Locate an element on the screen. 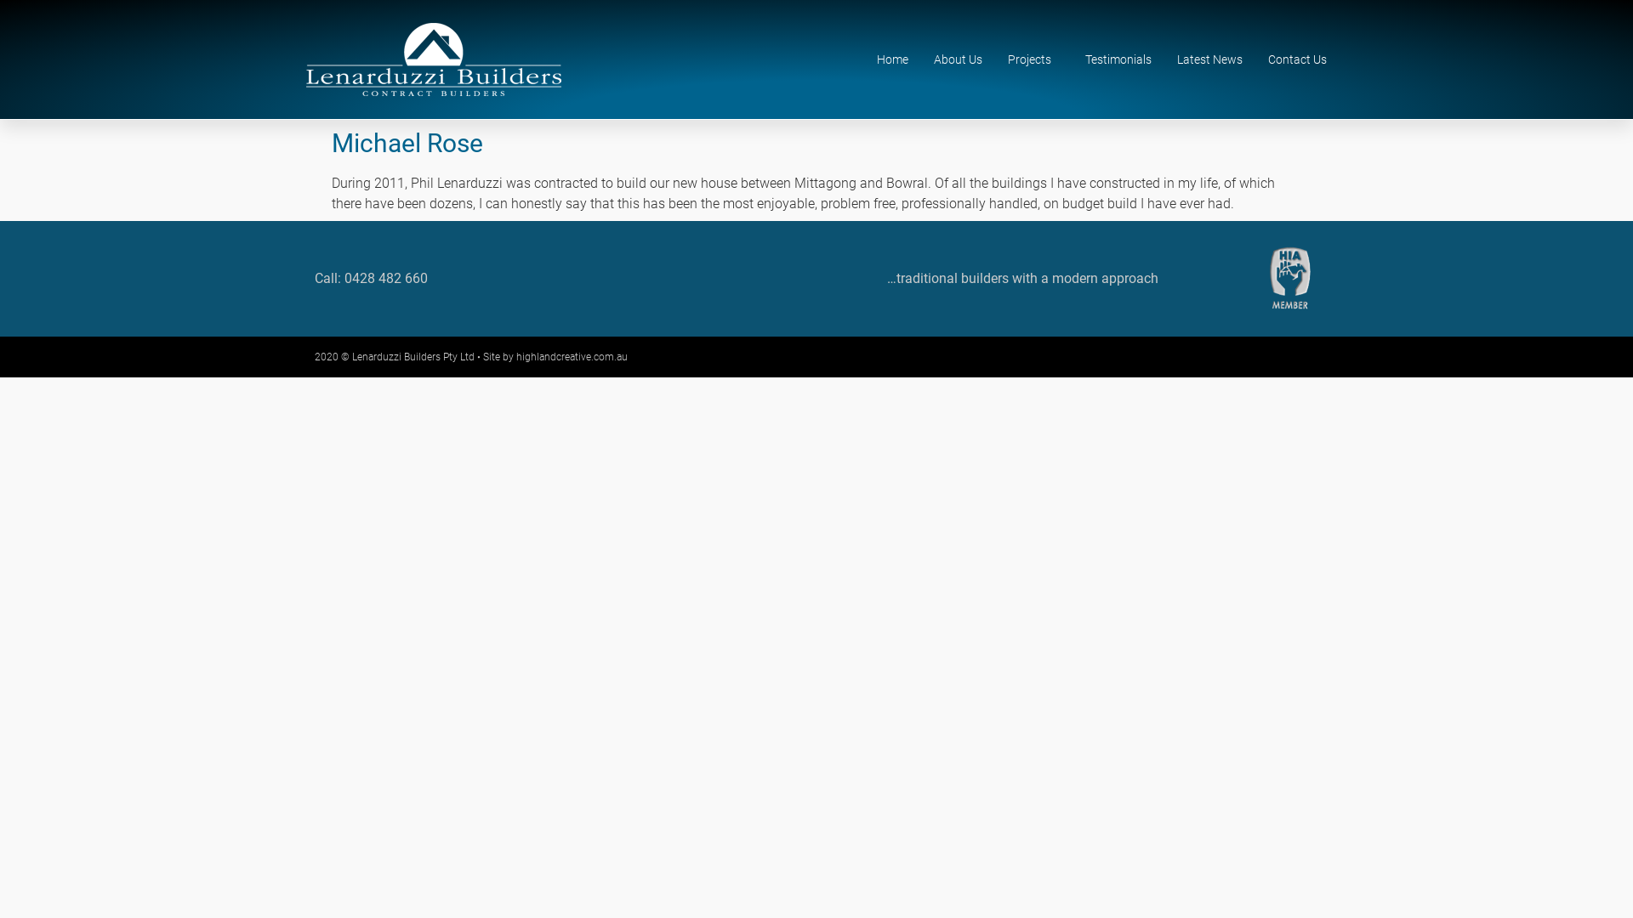 This screenshot has width=1633, height=918. Home is located at coordinates (893, 59).